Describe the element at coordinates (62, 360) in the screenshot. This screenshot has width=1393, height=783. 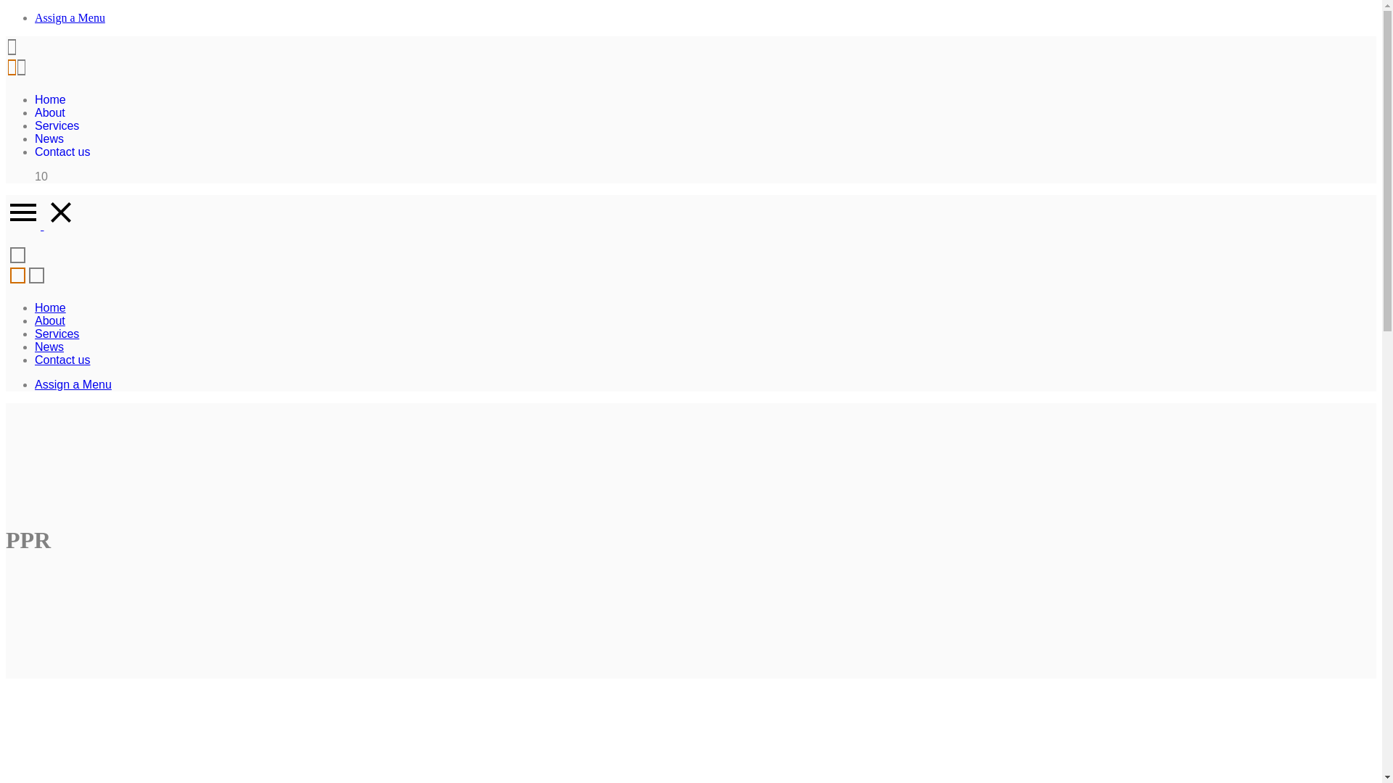
I see `Contact us` at that location.